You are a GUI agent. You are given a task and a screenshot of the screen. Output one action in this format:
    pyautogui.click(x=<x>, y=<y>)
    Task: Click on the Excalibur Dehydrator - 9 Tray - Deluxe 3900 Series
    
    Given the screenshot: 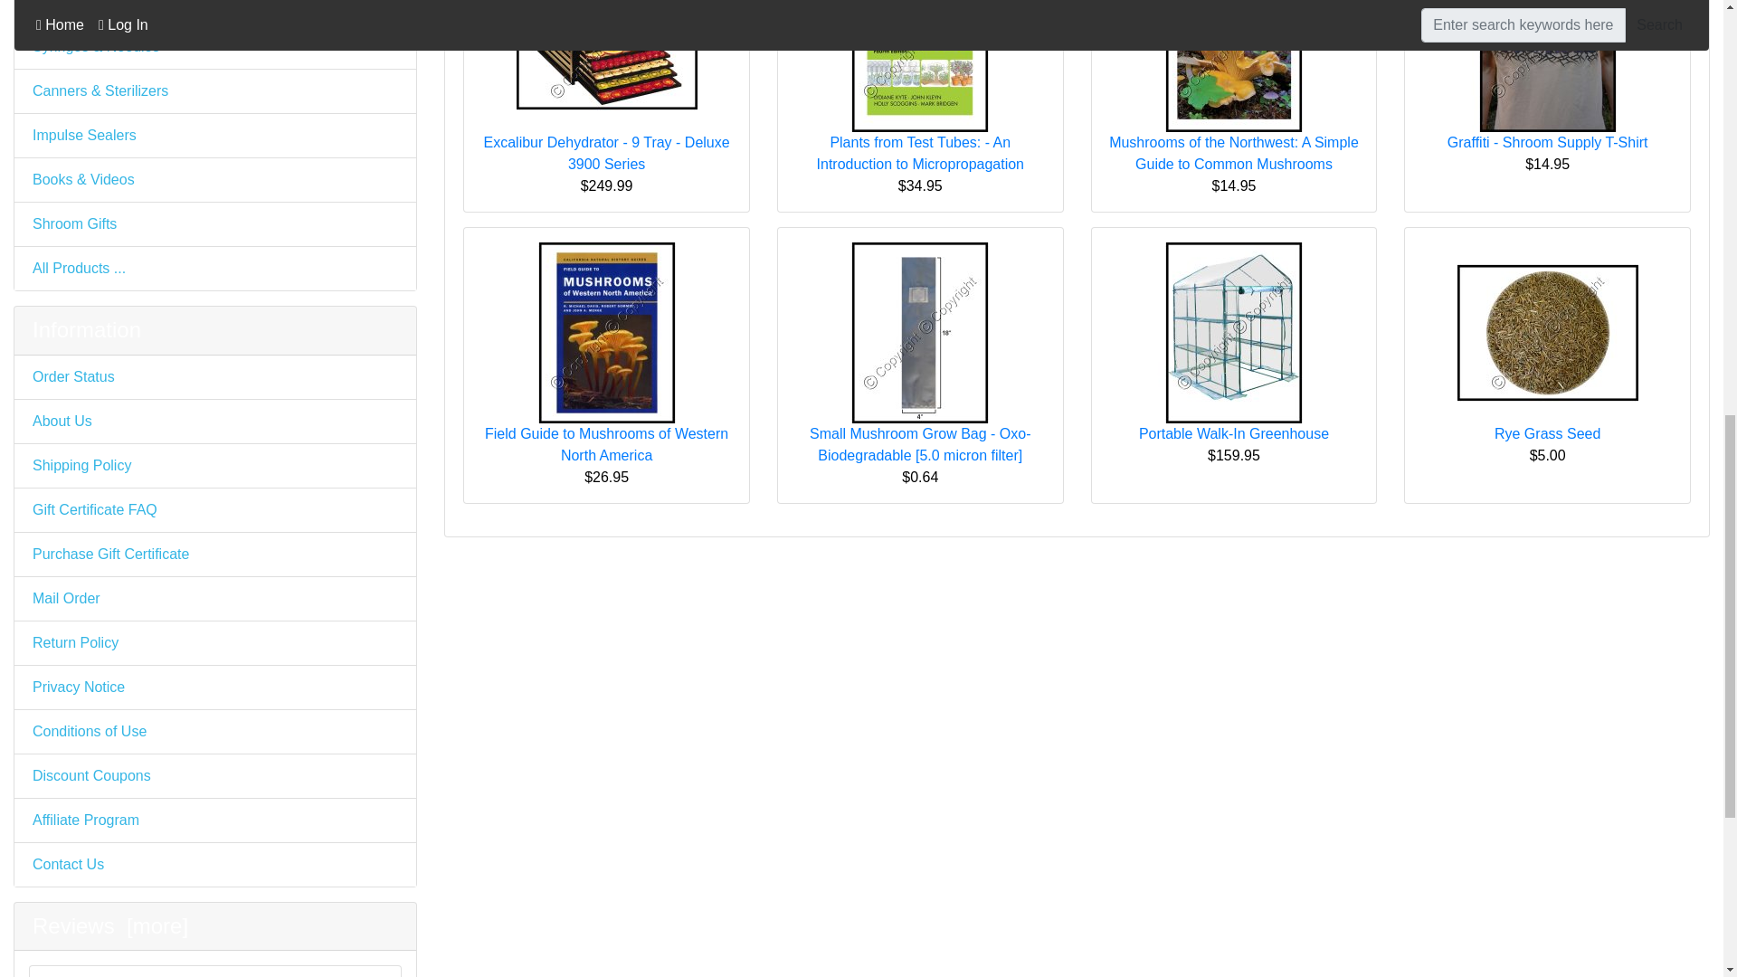 What is the action you would take?
    pyautogui.click(x=606, y=65)
    